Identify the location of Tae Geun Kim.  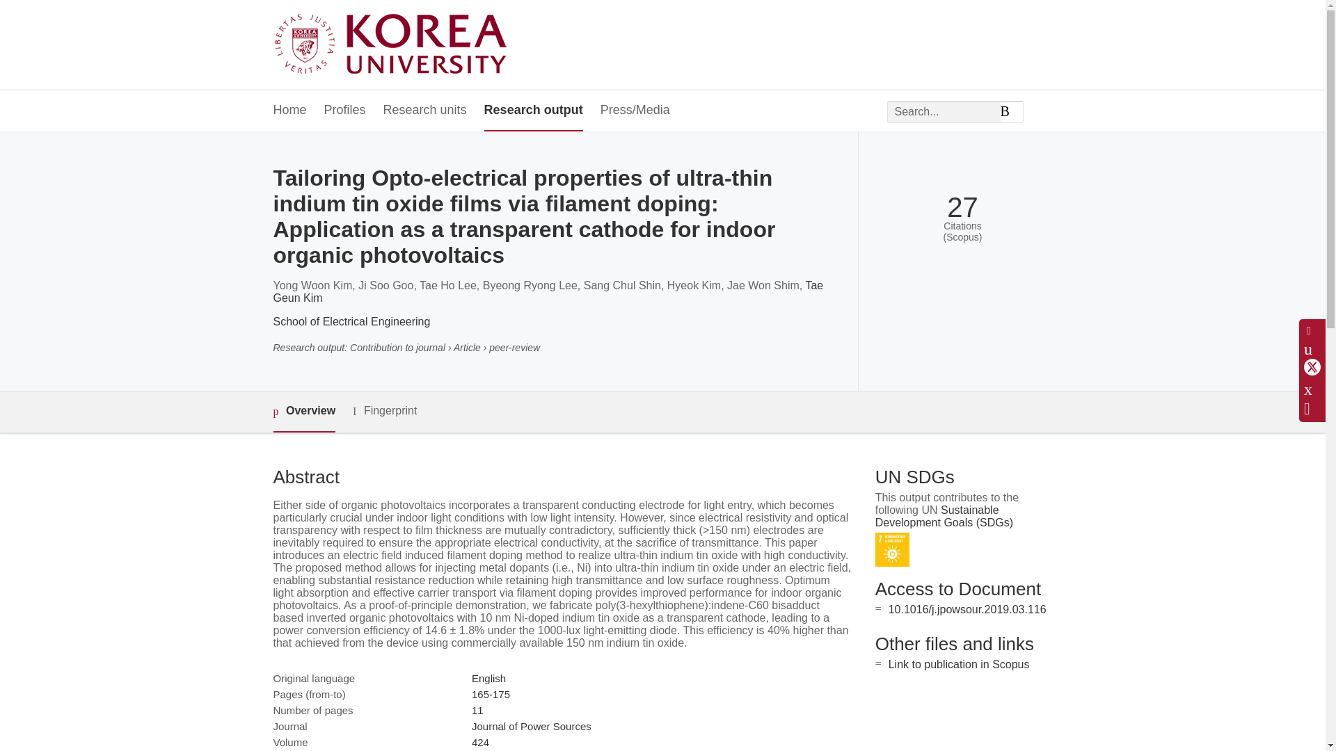
(547, 291).